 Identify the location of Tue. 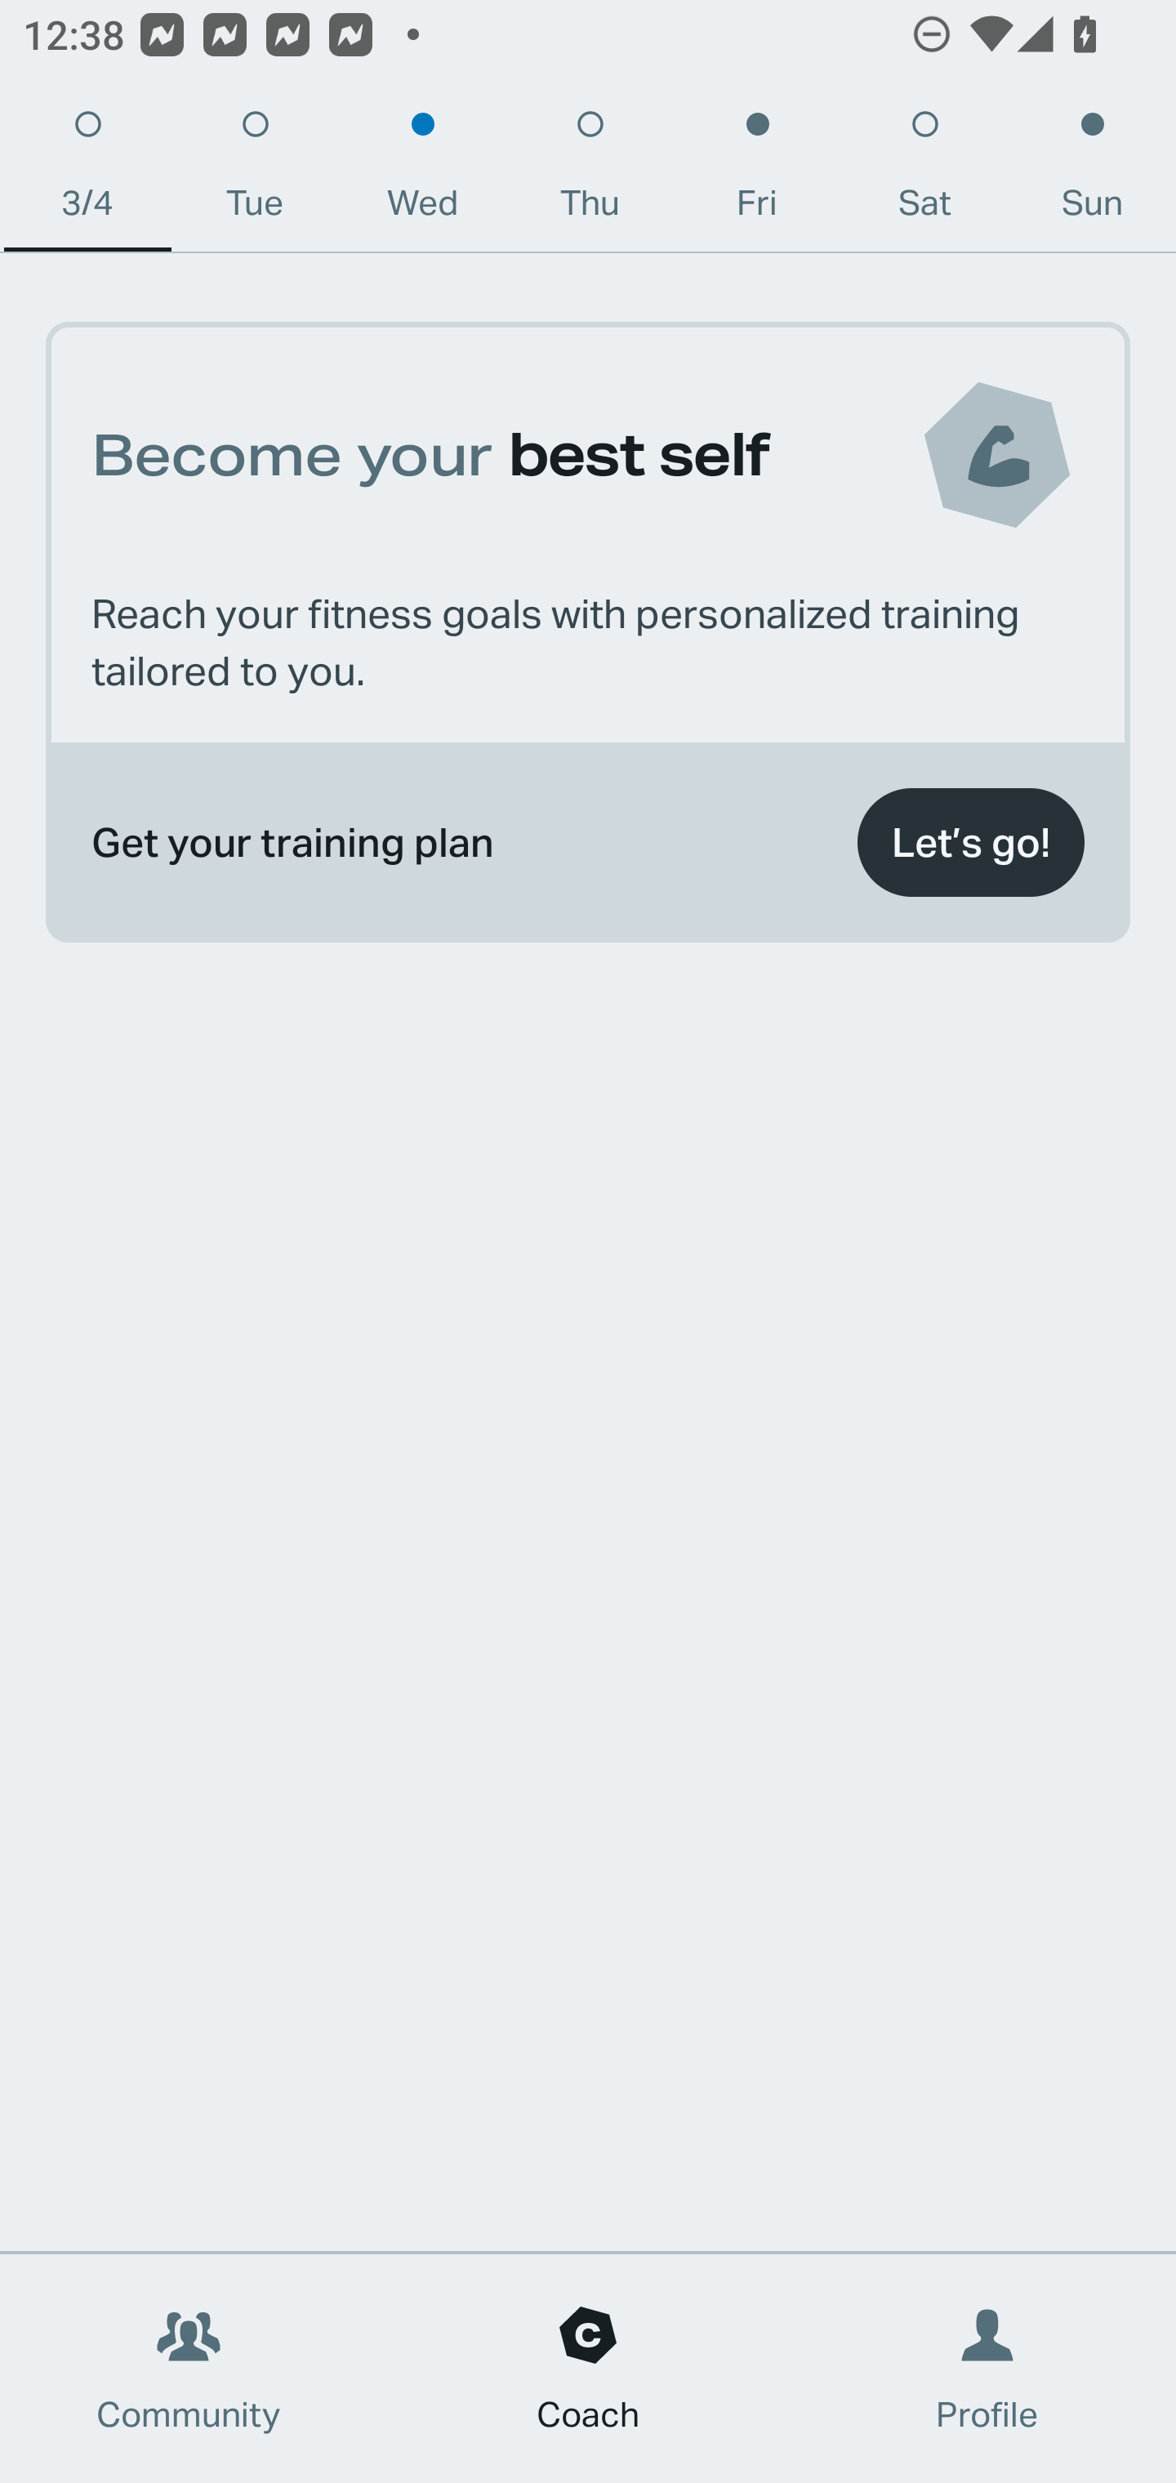
(255, 172).